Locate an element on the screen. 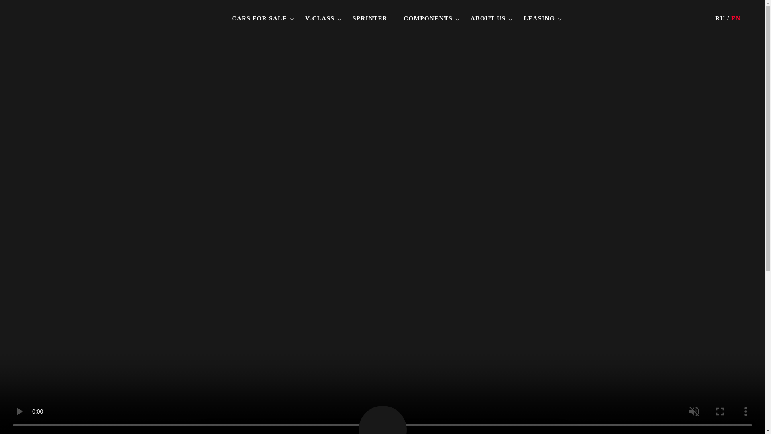  RU is located at coordinates (720, 18).